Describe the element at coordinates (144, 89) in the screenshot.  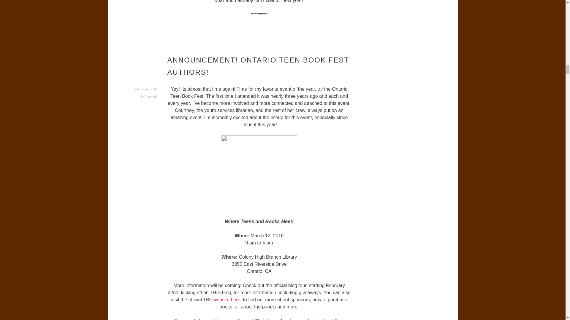
I see `Permalink to Announcement! Ontario Teen Book Fest Authors!` at that location.